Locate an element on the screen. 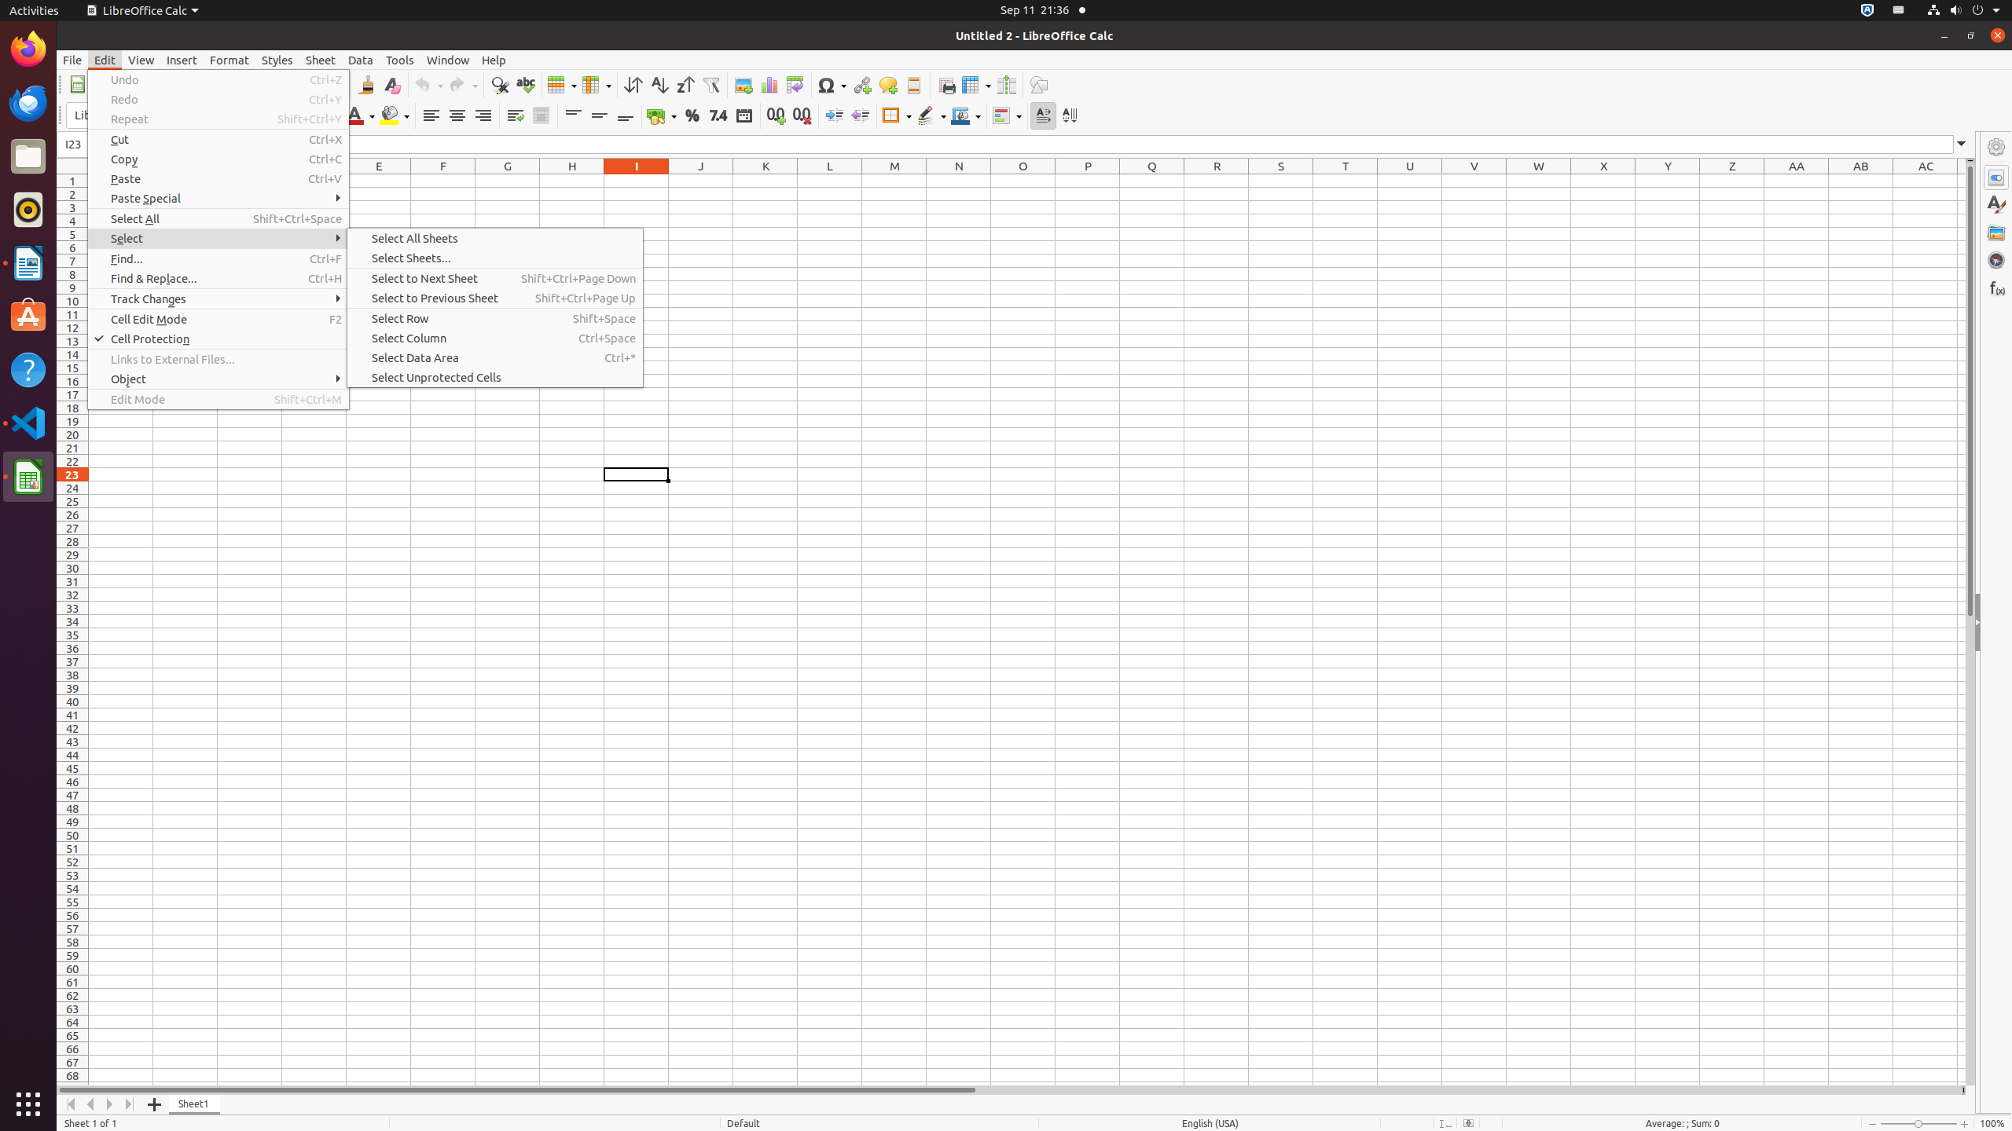  Select Data Area is located at coordinates (495, 358).